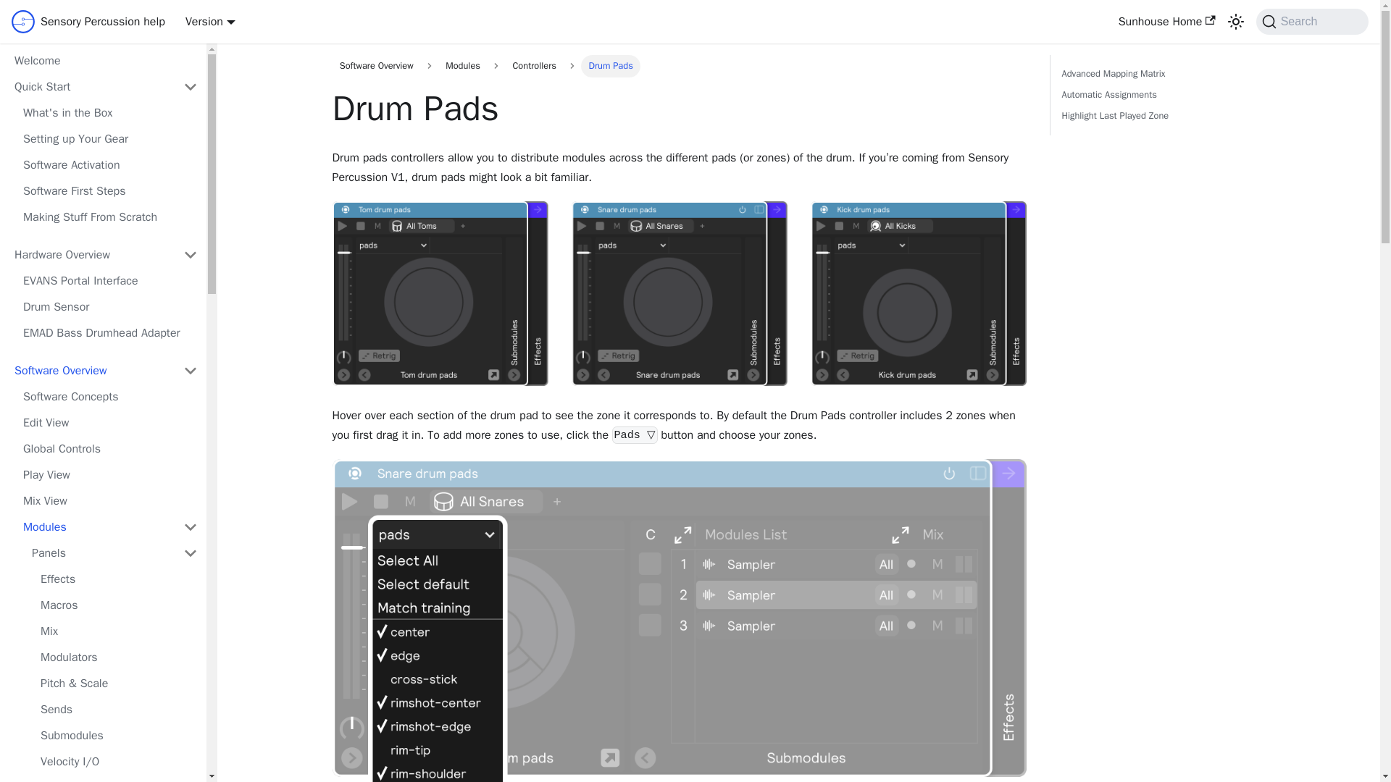 Image resolution: width=1391 pixels, height=782 pixels. Describe the element at coordinates (110, 423) in the screenshot. I see `Edit View` at that location.